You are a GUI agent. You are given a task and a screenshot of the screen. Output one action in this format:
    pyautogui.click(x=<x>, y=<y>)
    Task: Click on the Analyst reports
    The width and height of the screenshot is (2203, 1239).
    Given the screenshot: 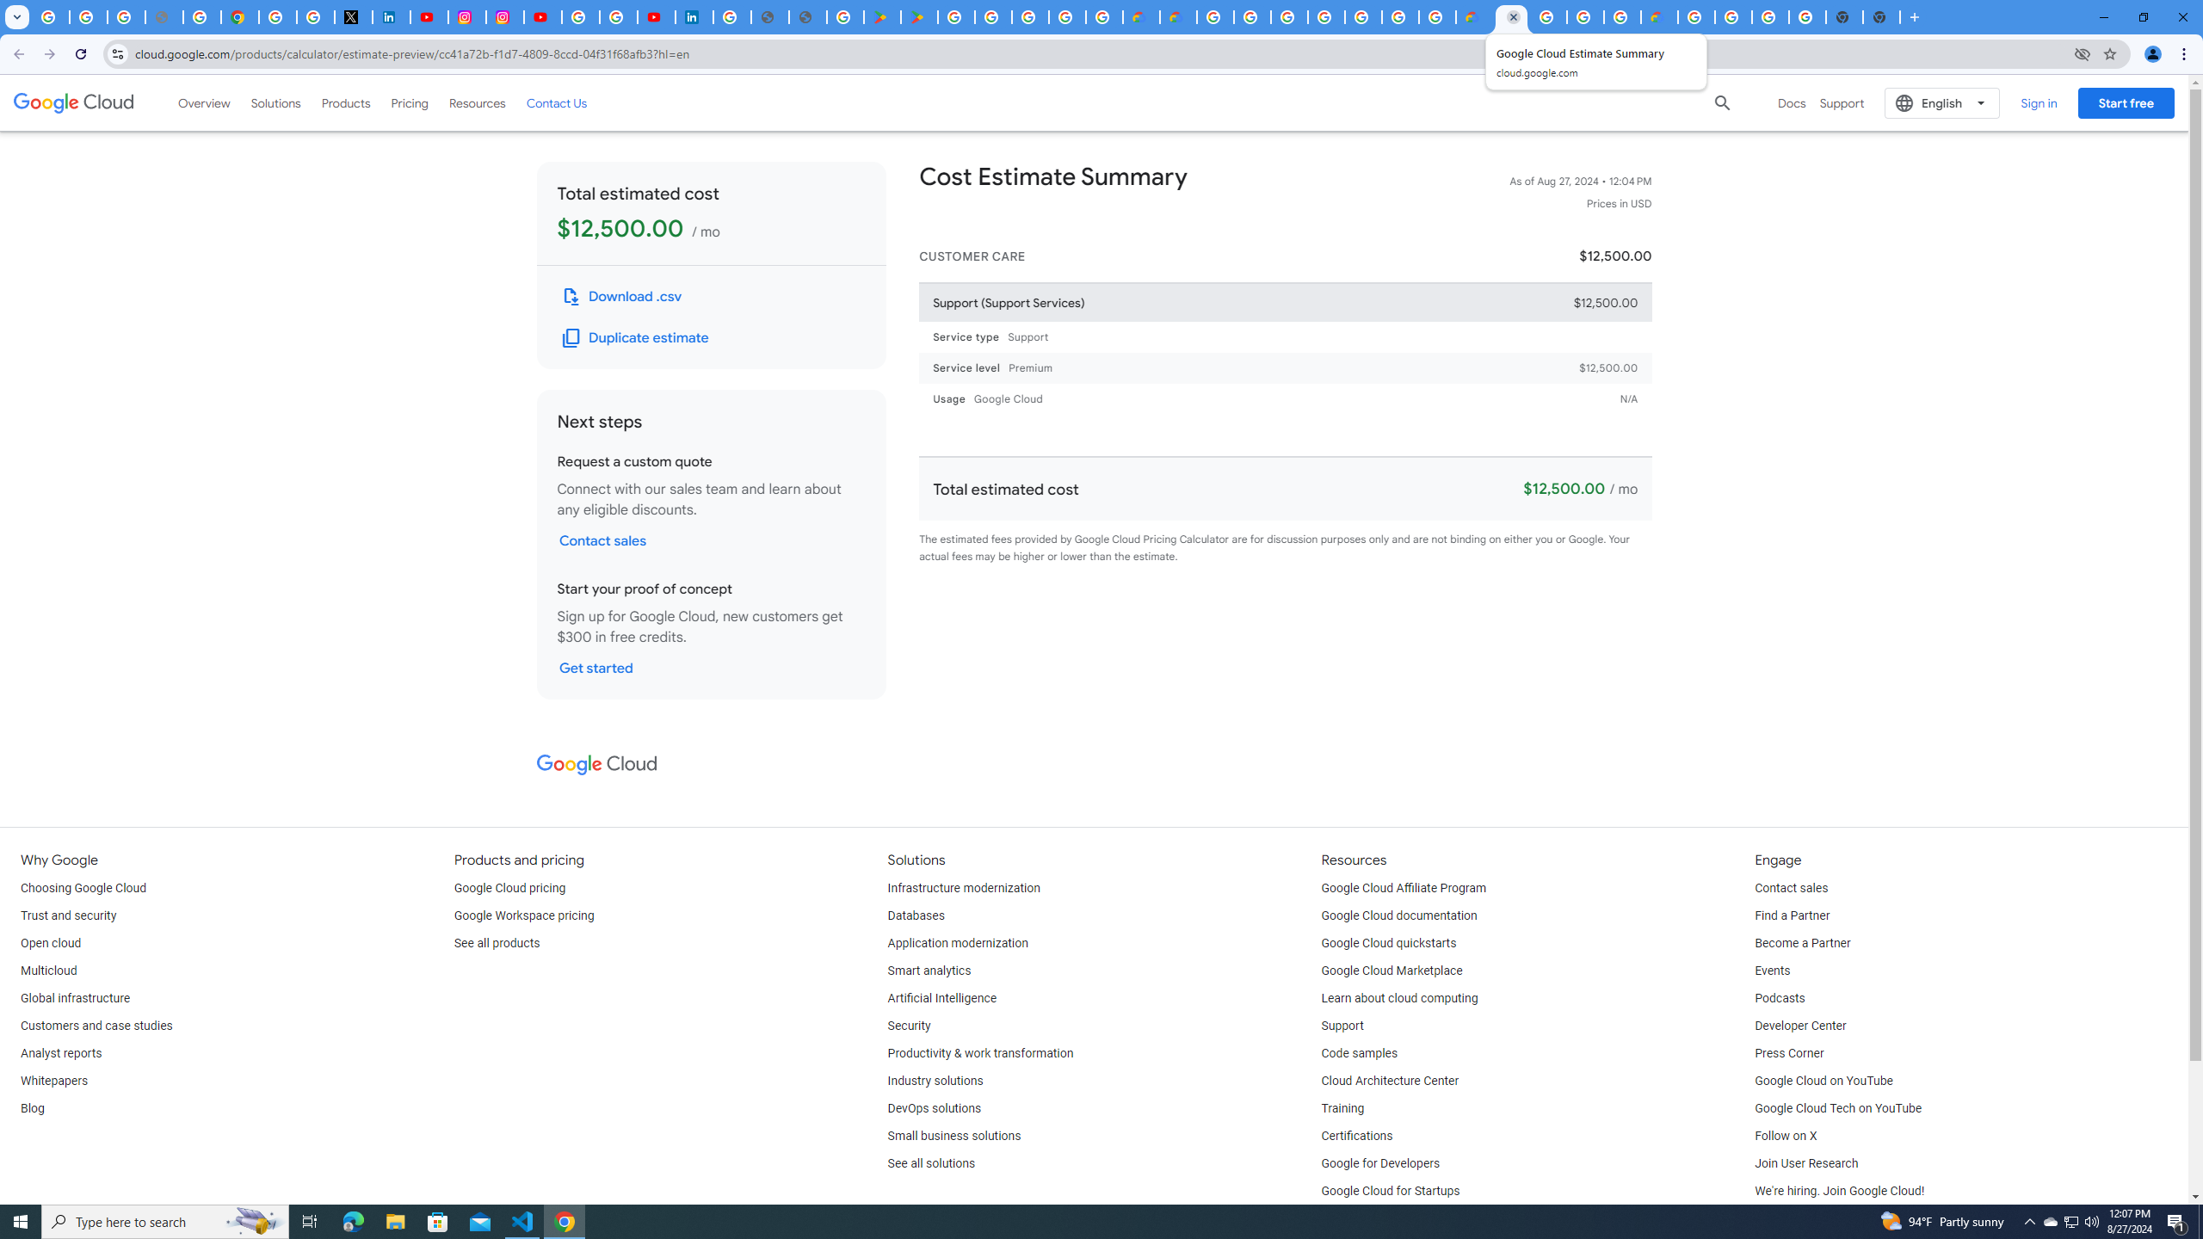 What is the action you would take?
    pyautogui.click(x=60, y=1054)
    